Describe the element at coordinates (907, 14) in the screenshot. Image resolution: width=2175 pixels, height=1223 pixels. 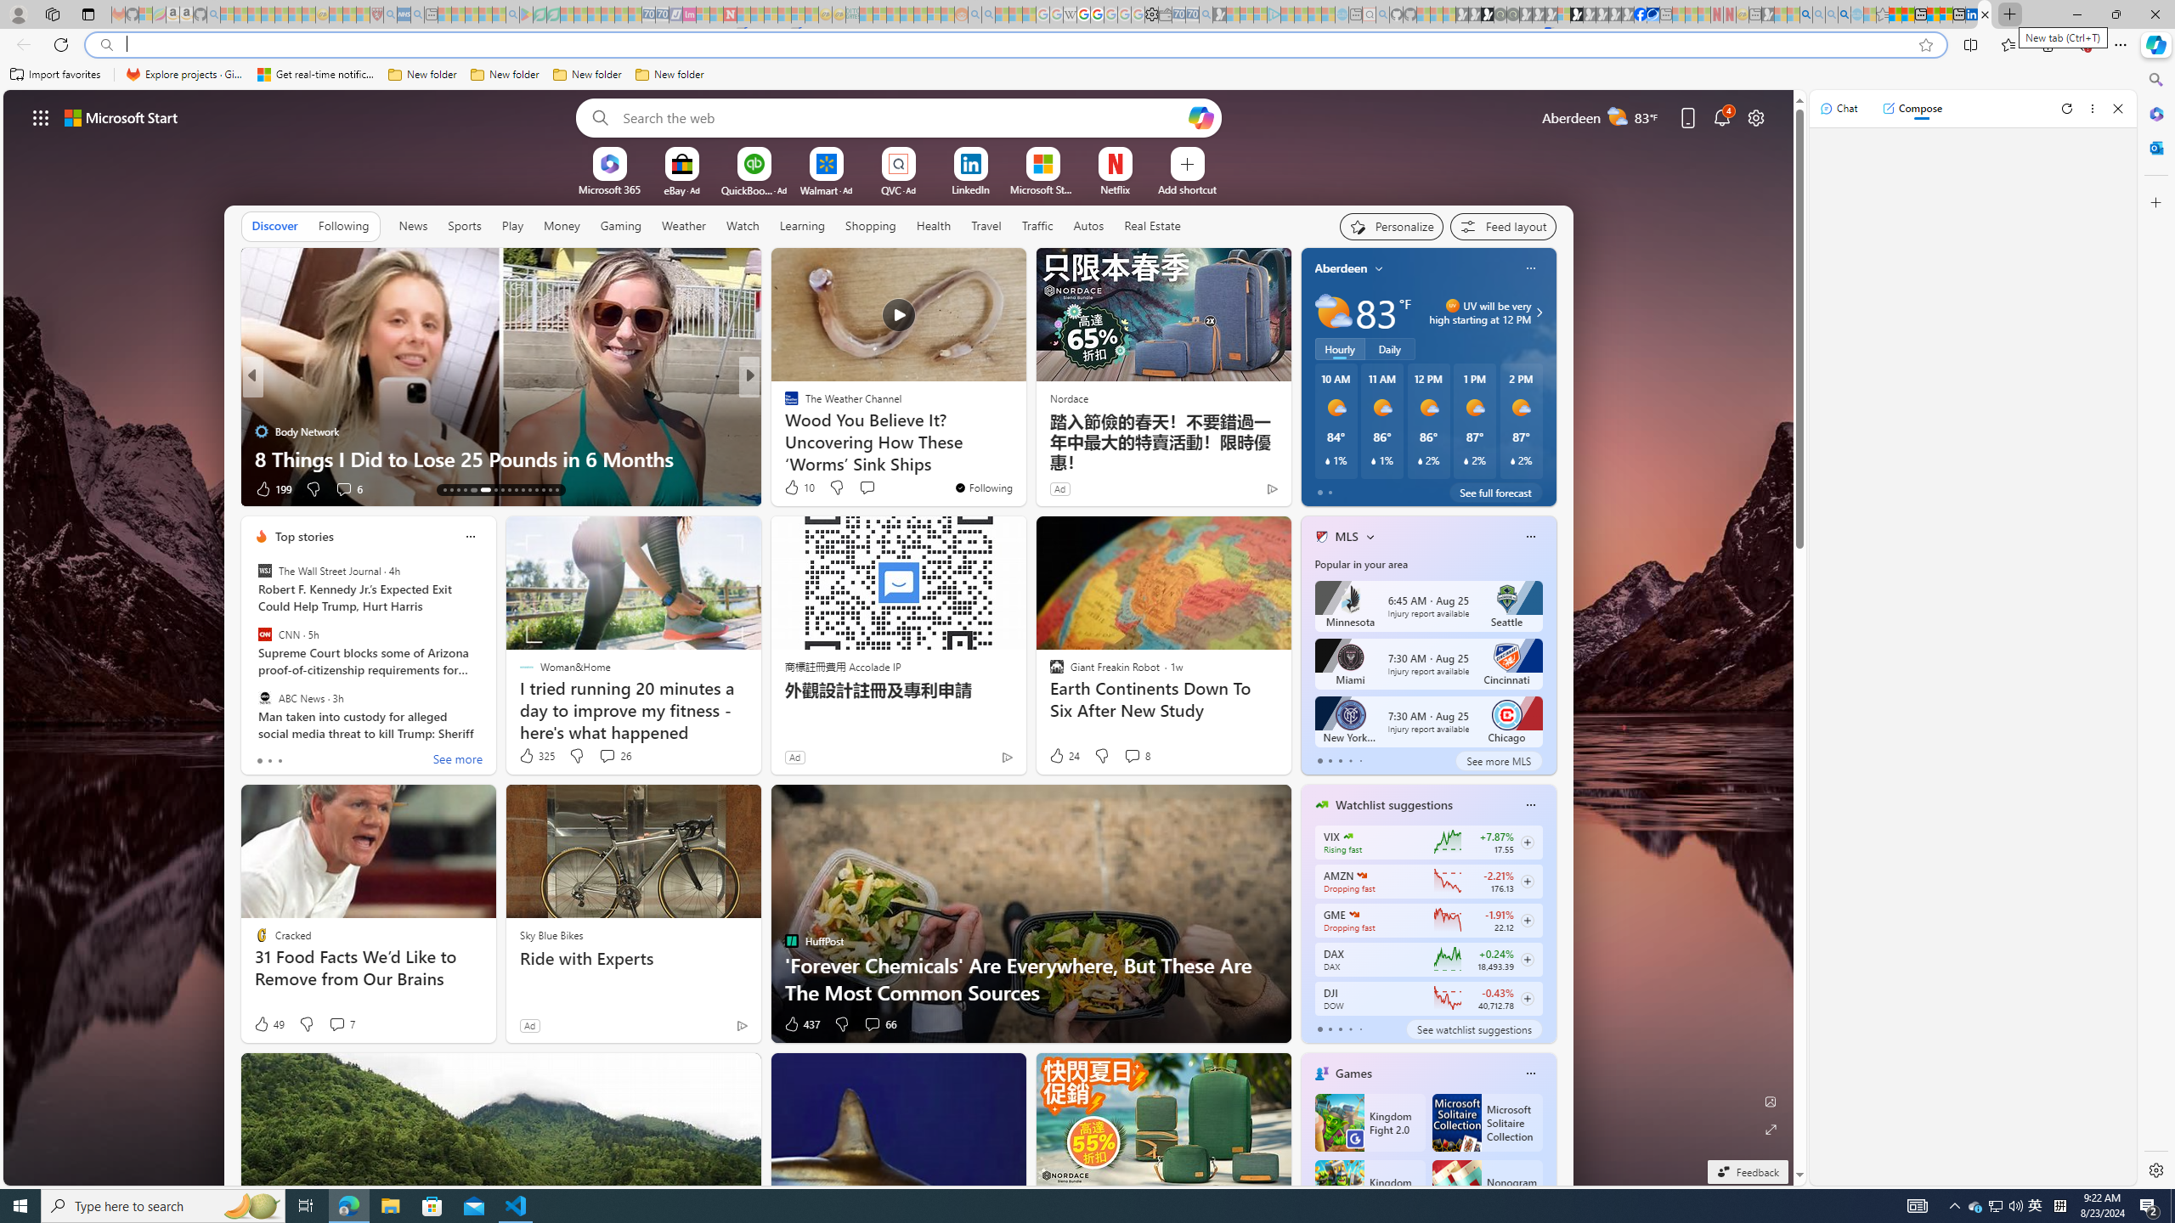
I see `Expert Portfolios - Sleeping` at that location.